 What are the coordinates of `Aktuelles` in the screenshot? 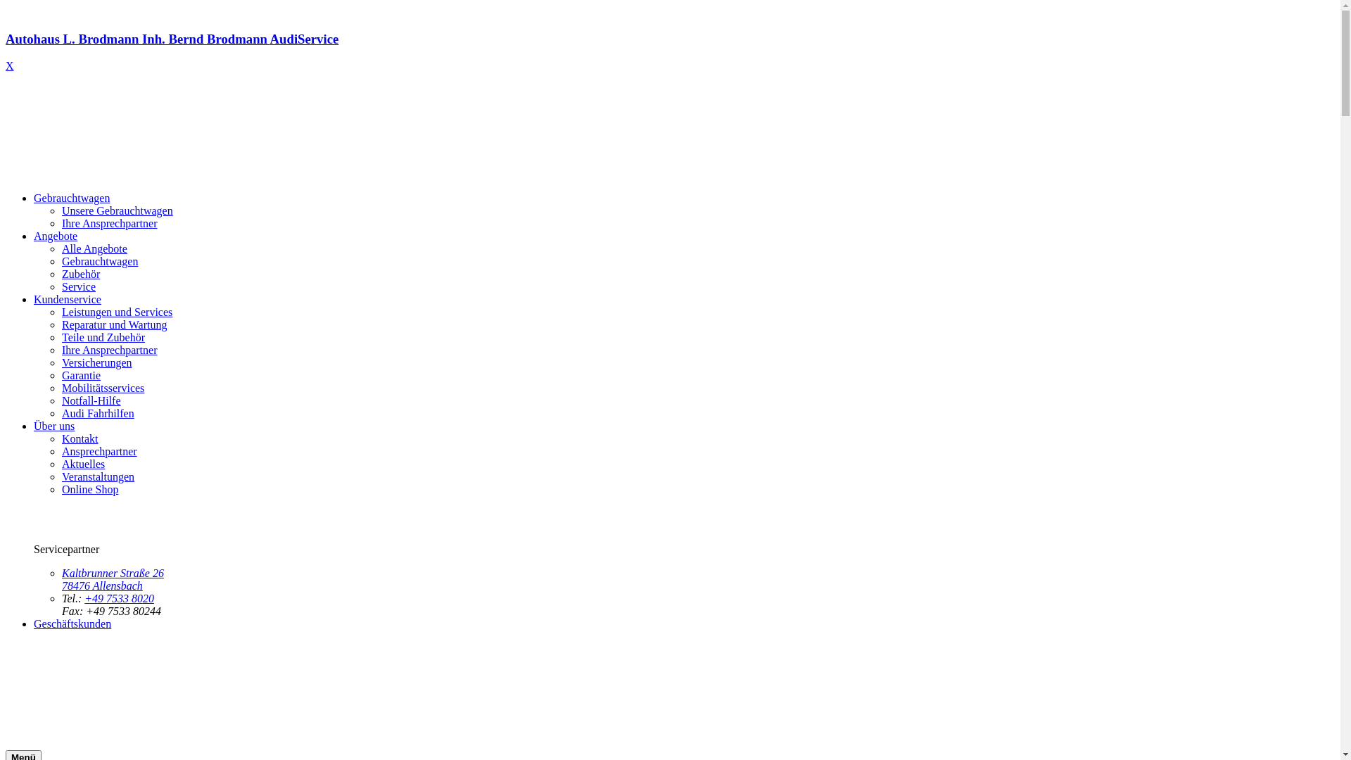 It's located at (83, 464).